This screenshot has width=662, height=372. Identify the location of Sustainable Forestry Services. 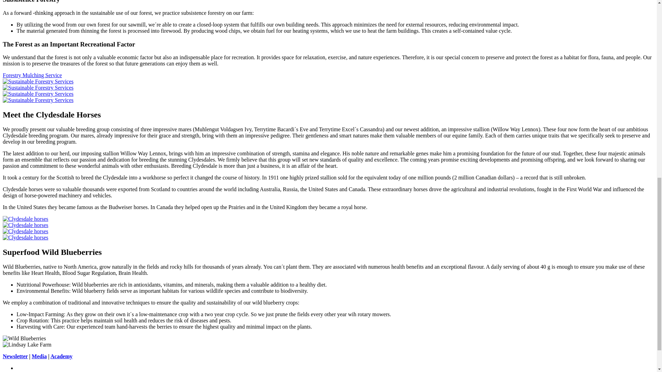
(38, 81).